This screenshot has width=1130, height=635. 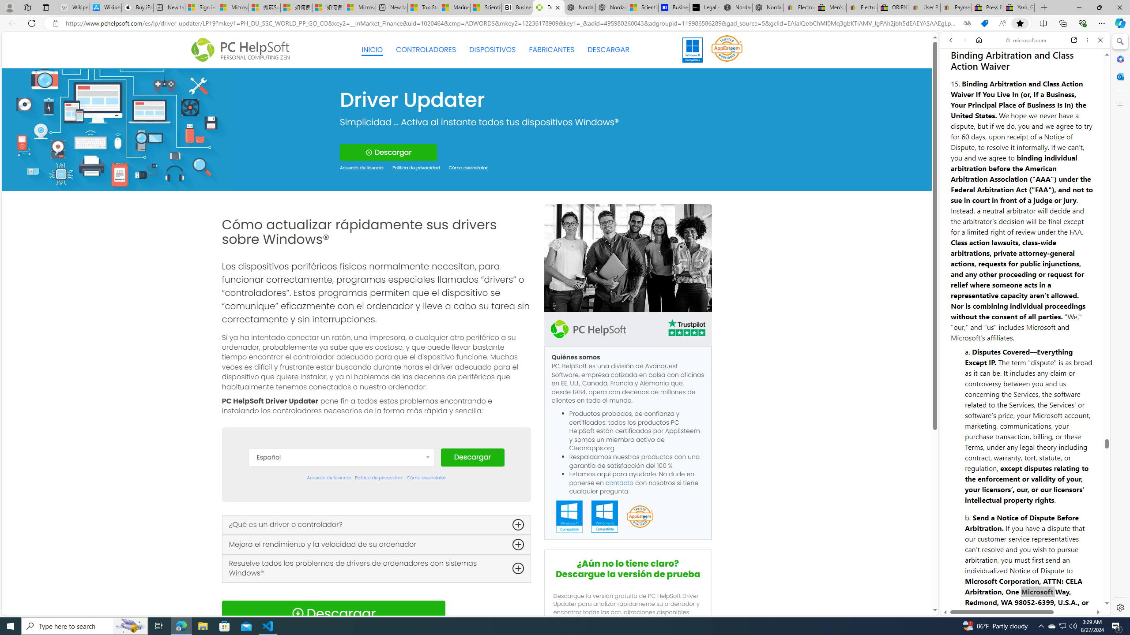 I want to click on Download Icon Descargar, so click(x=333, y=613).